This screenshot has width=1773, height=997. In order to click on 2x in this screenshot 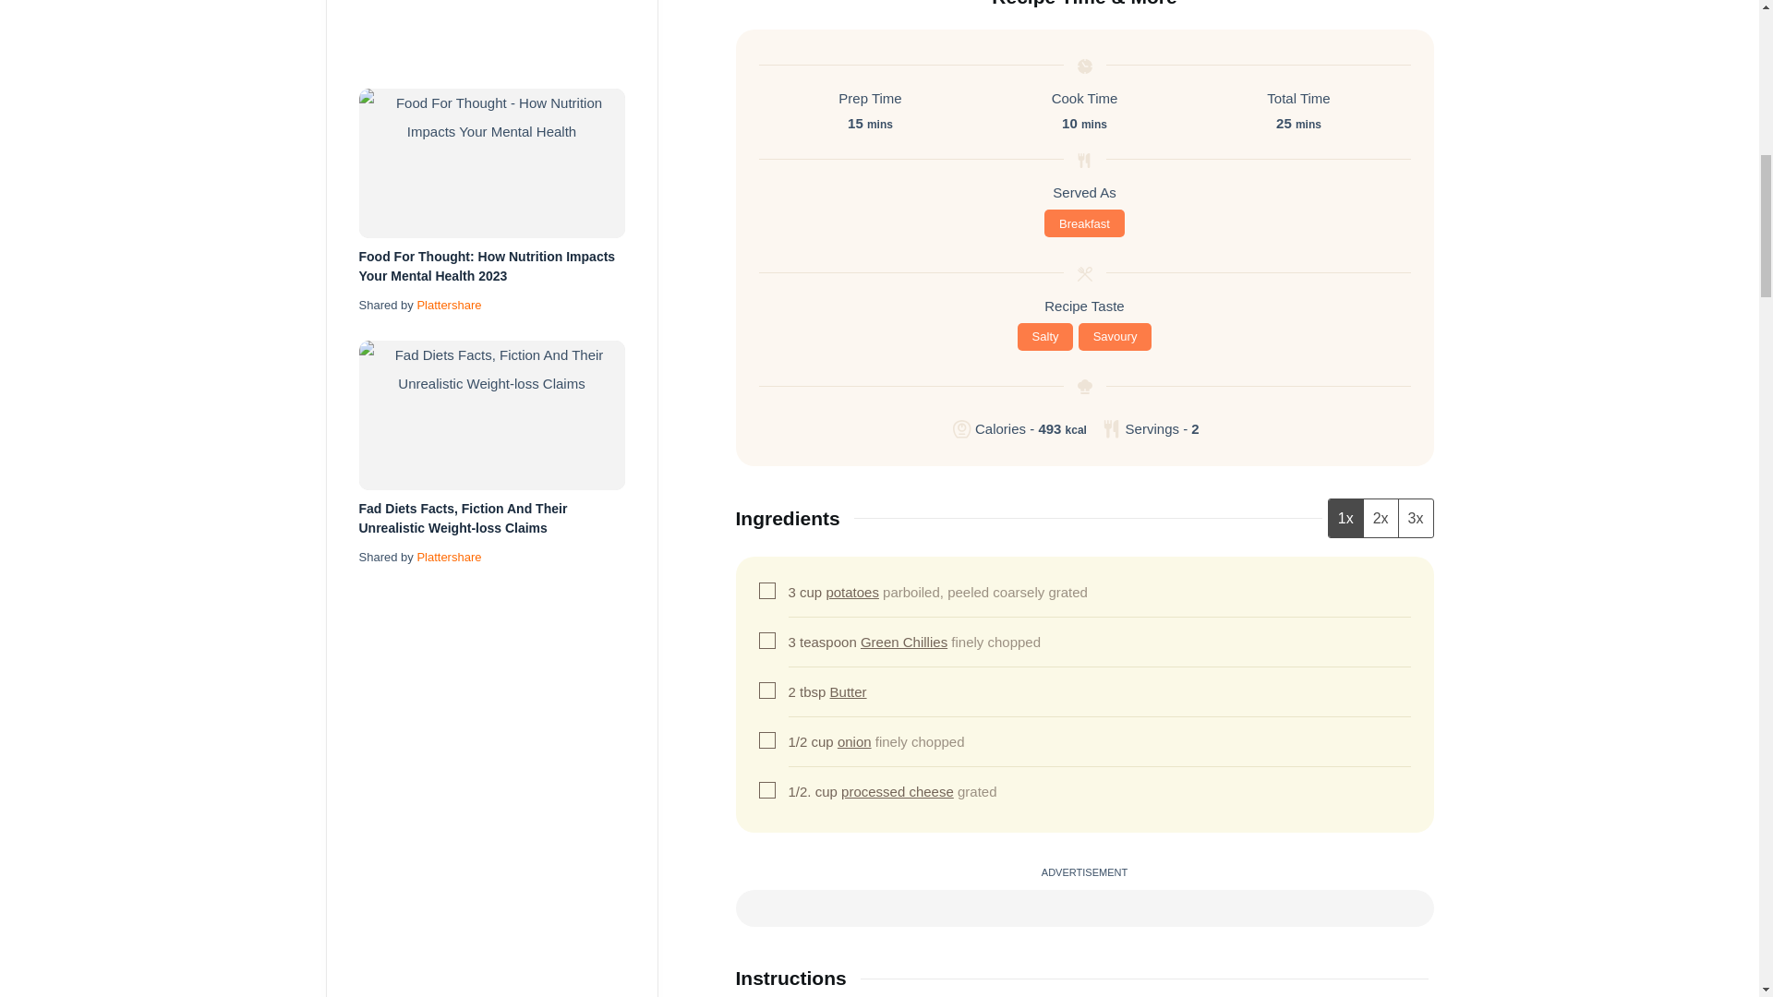, I will do `click(1381, 519)`.